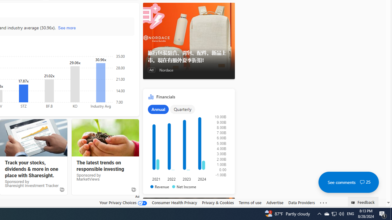 The width and height of the screenshot is (392, 220). What do you see at coordinates (174, 202) in the screenshot?
I see `Consumer Health Privacy` at bounding box center [174, 202].